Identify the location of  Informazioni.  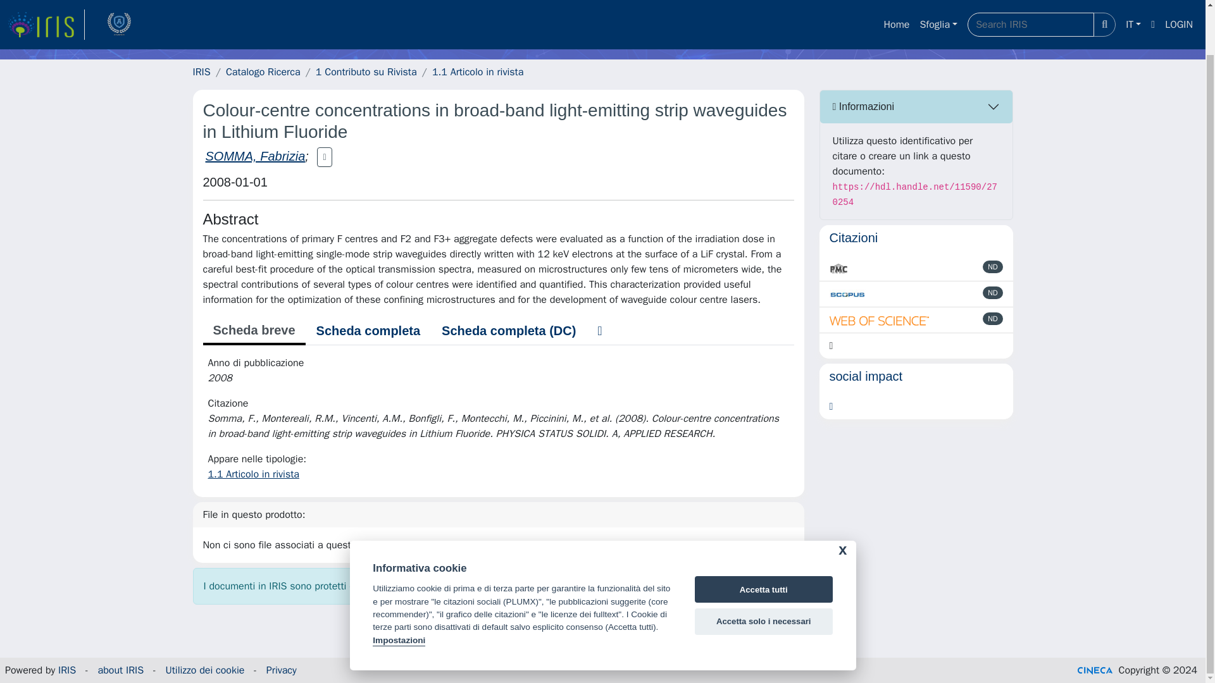
(916, 106).